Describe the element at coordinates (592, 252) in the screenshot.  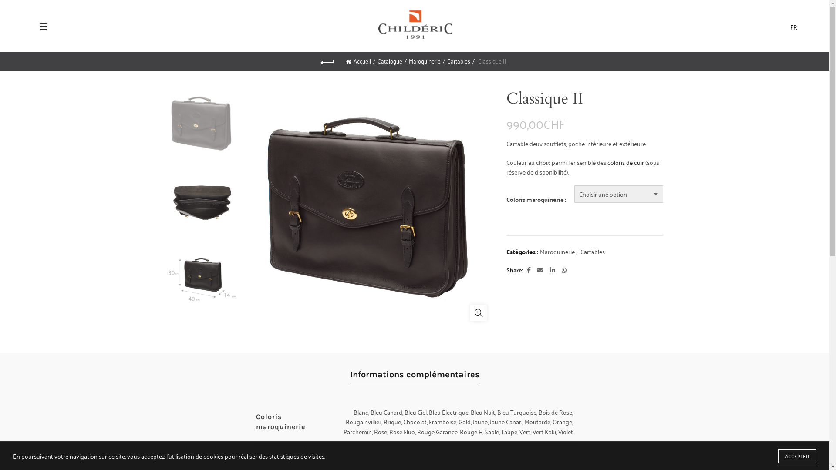
I see `Cartables` at that location.